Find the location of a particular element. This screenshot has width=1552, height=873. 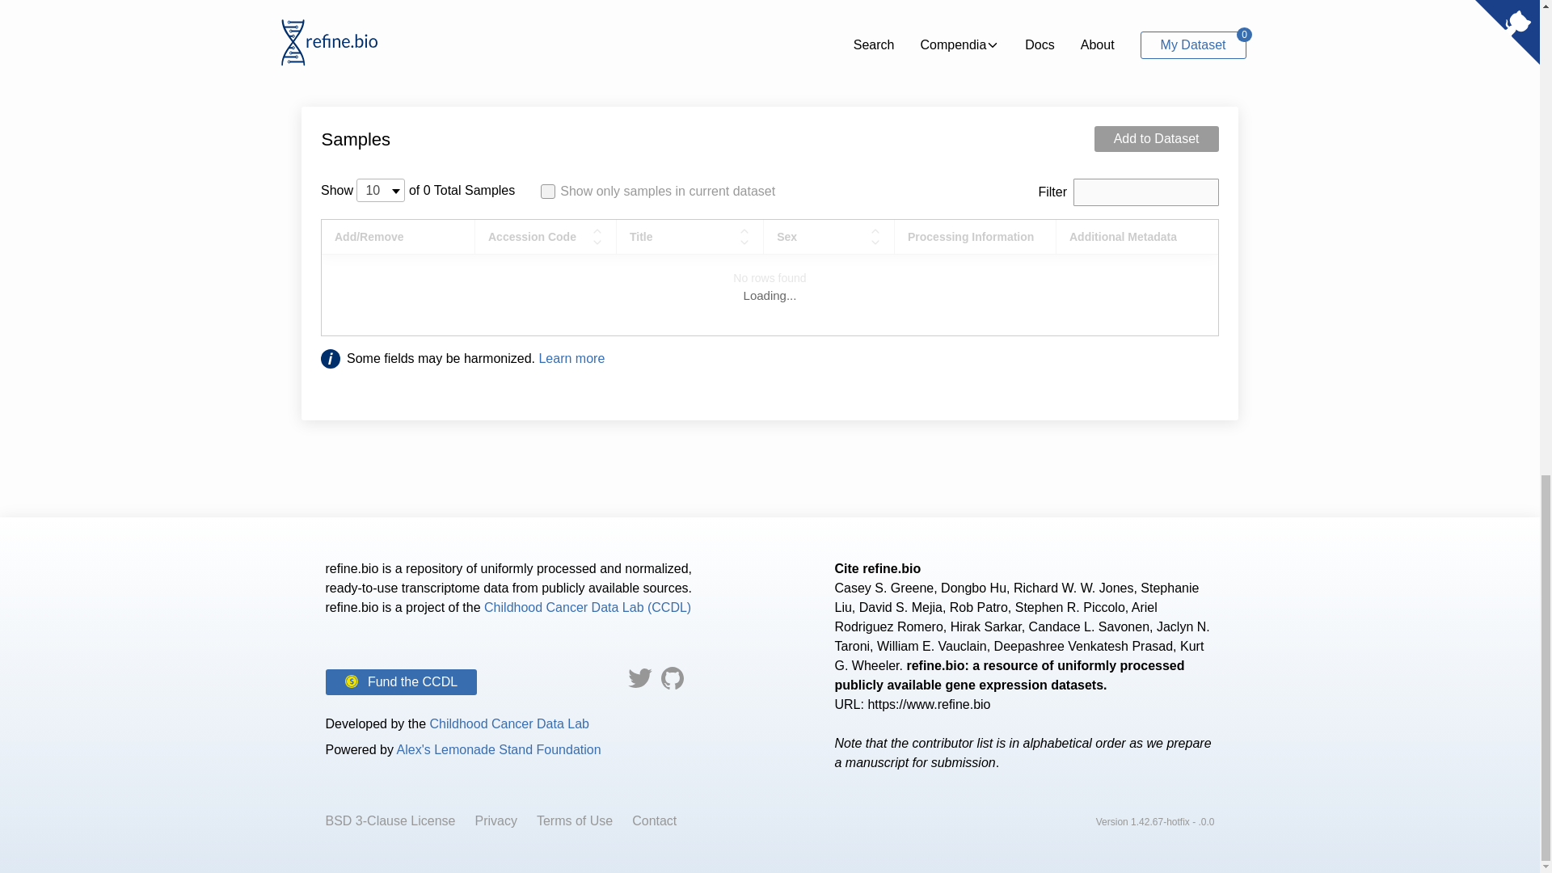

Add to Dataset is located at coordinates (1156, 138).